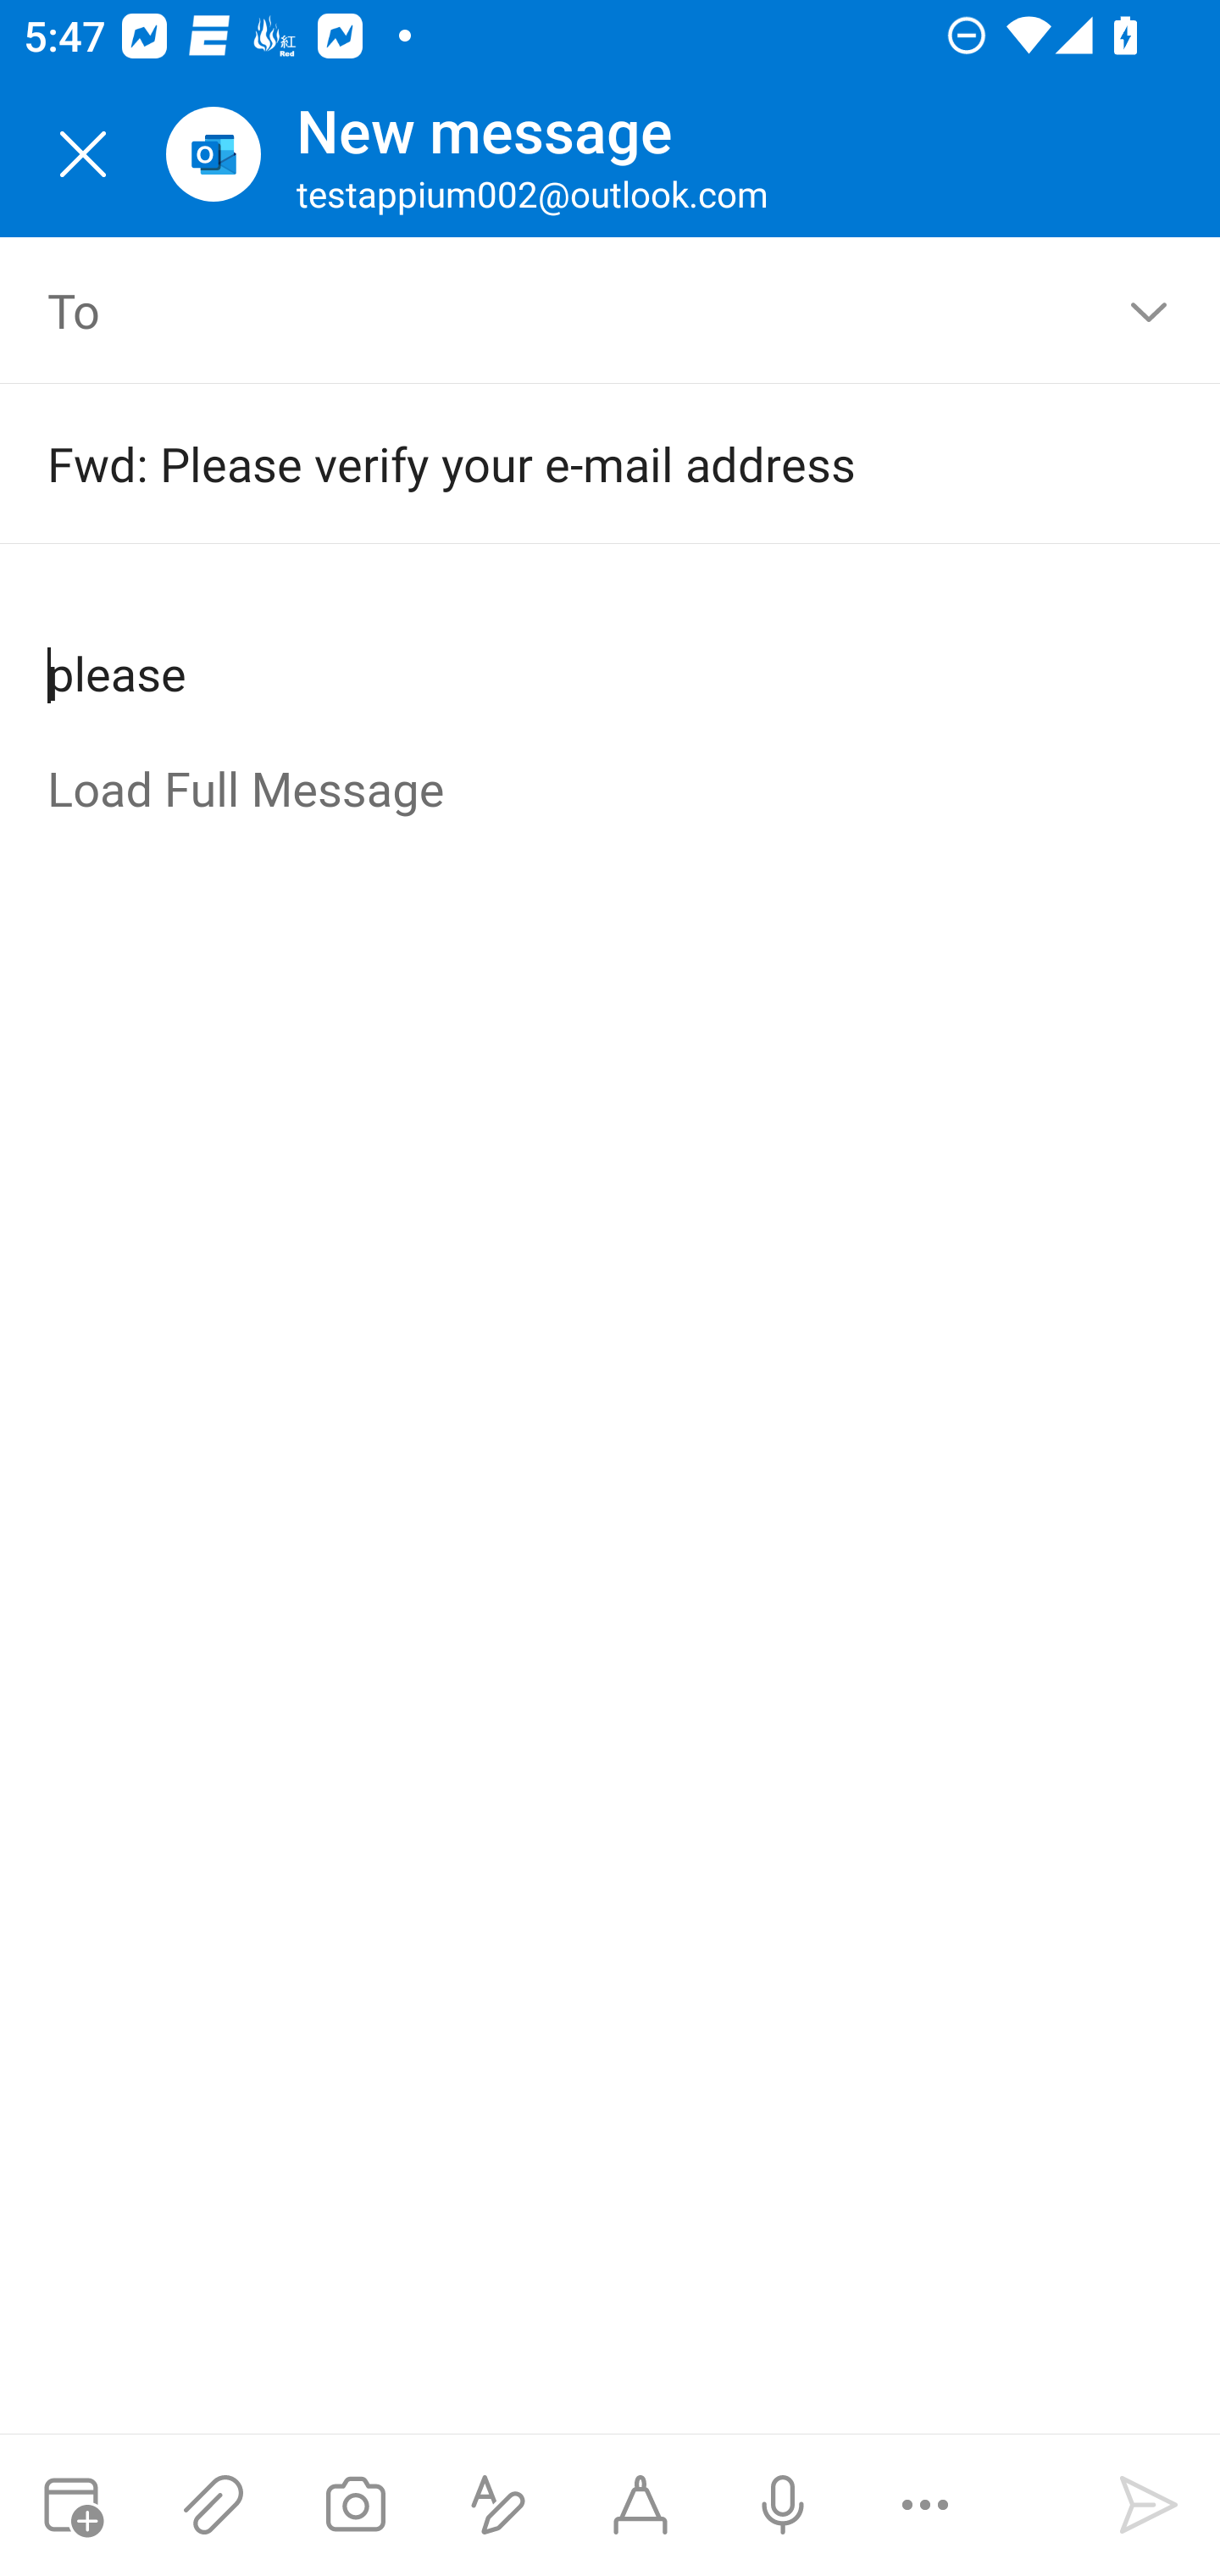 The height and width of the screenshot is (2576, 1220). I want to click on Show formatting options, so click(498, 2505).